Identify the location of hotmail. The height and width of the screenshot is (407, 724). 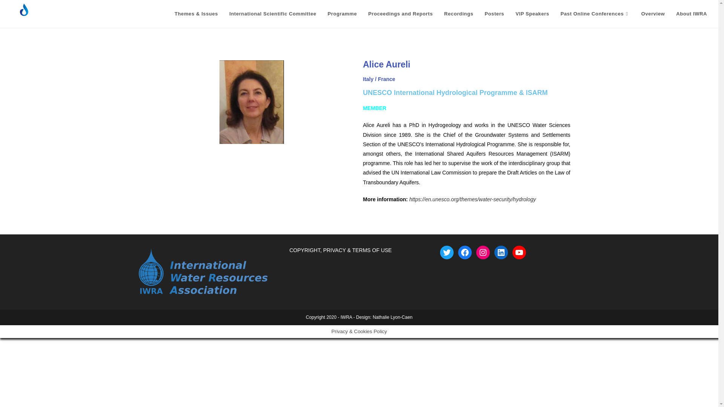
(8, 32).